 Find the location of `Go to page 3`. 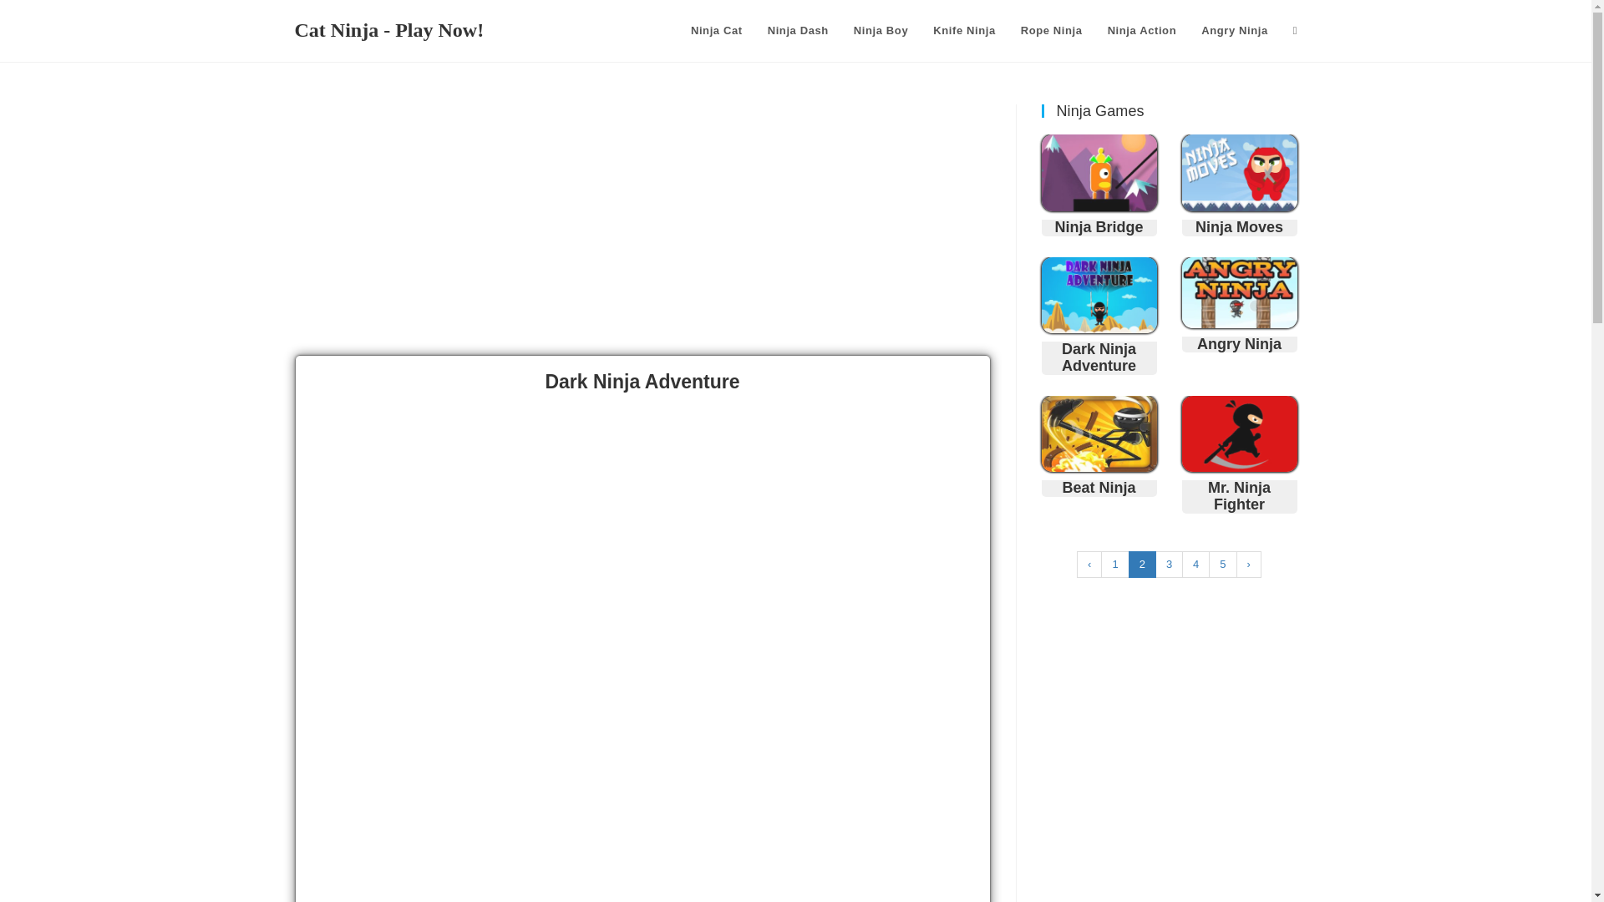

Go to page 3 is located at coordinates (1169, 565).